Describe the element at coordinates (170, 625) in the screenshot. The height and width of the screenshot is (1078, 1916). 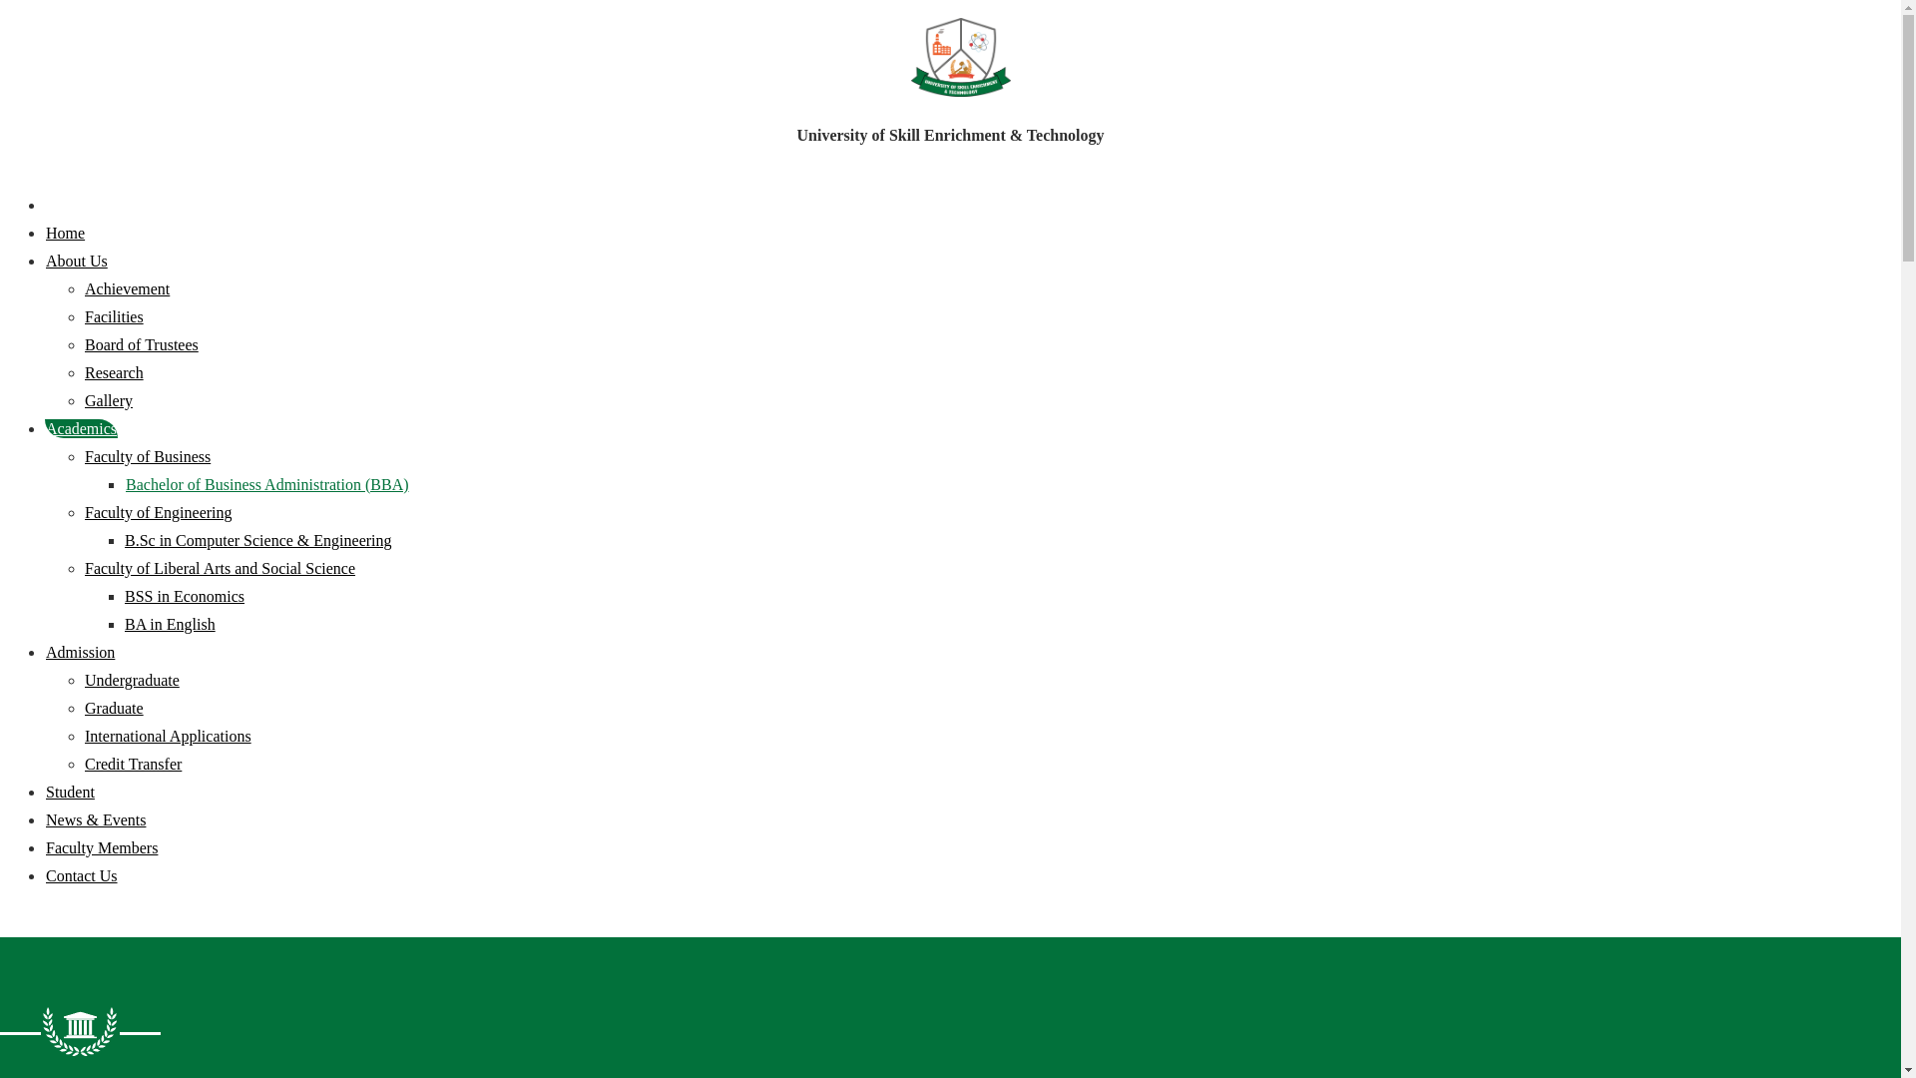
I see `BA in English` at that location.